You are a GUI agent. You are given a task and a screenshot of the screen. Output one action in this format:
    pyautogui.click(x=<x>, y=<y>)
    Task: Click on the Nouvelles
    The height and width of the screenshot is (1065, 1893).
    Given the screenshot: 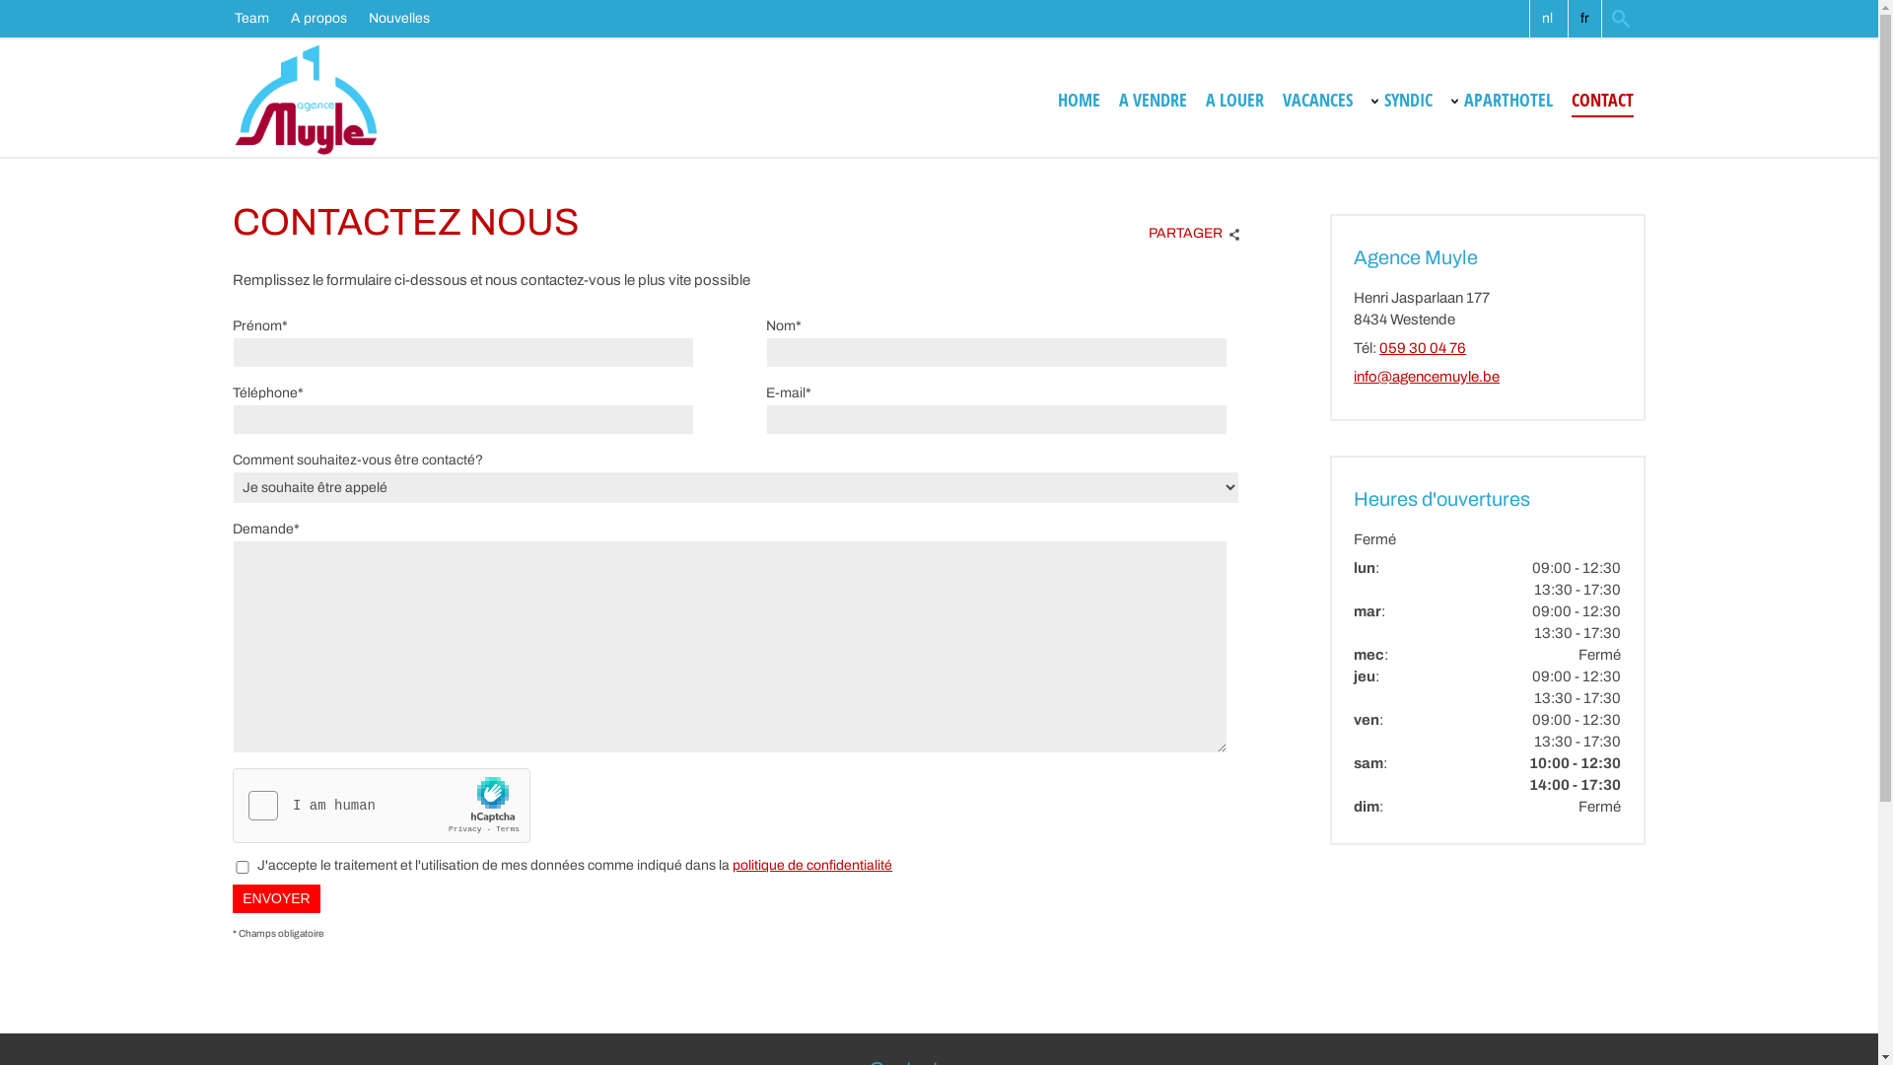 What is the action you would take?
    pyautogui.click(x=410, y=19)
    